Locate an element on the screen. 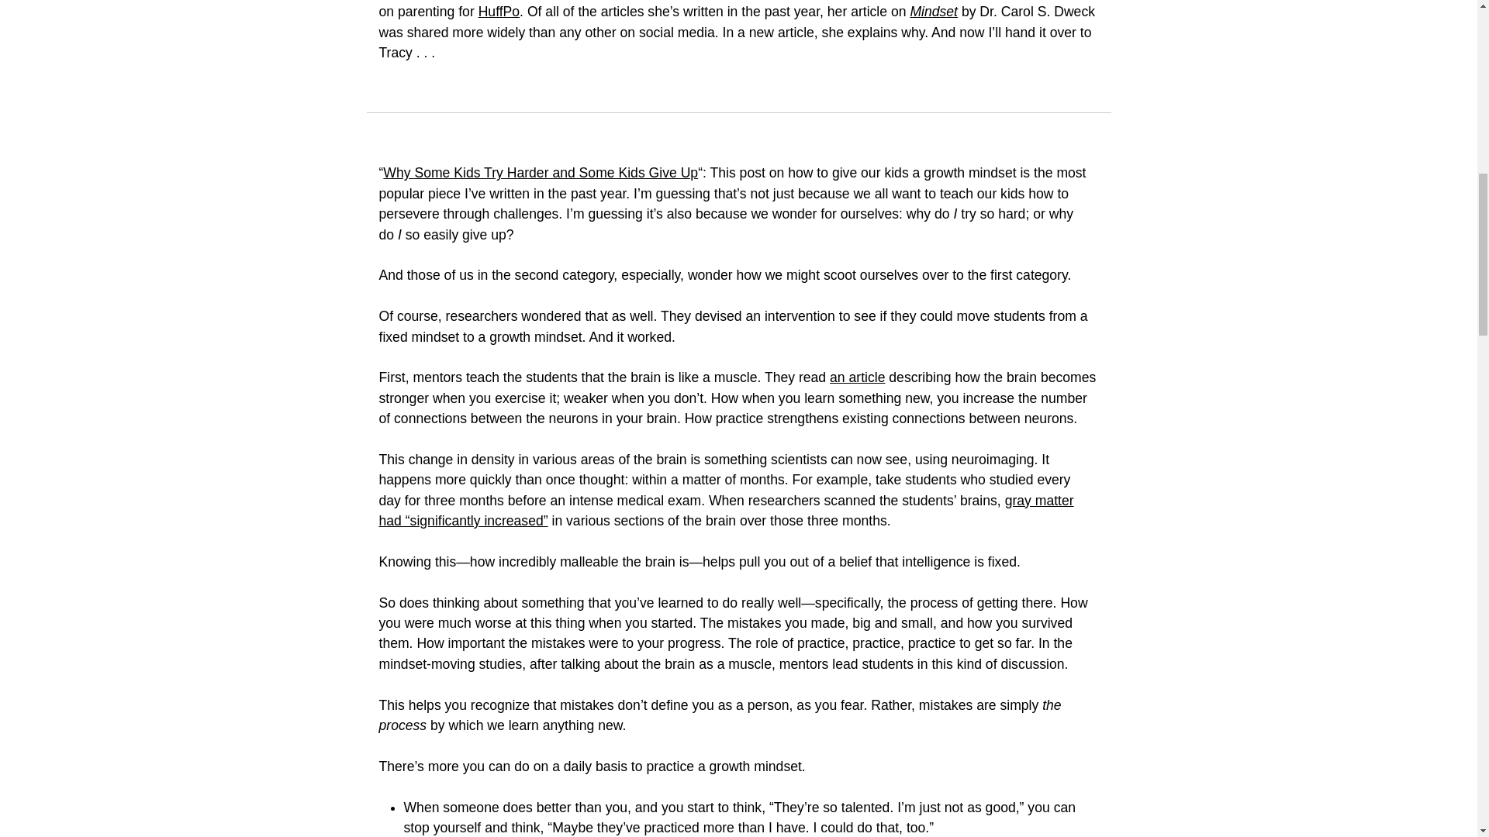  Why Some Kids Try Harder and Some Kids Give Up is located at coordinates (540, 172).